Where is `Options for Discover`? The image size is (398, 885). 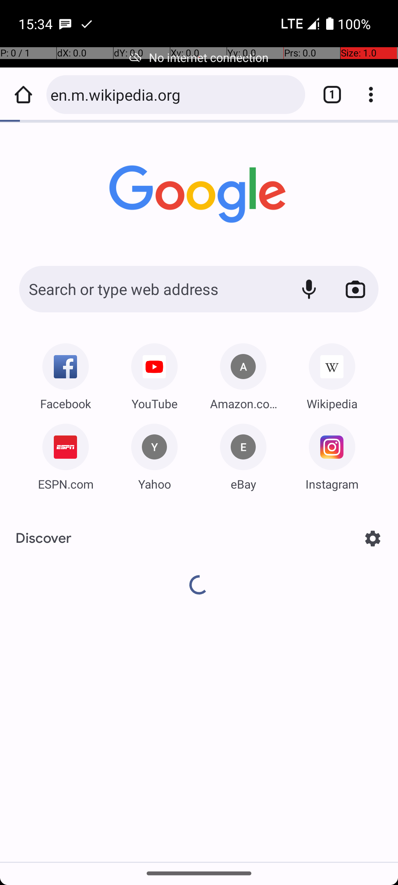
Options for Discover is located at coordinates (373, 538).